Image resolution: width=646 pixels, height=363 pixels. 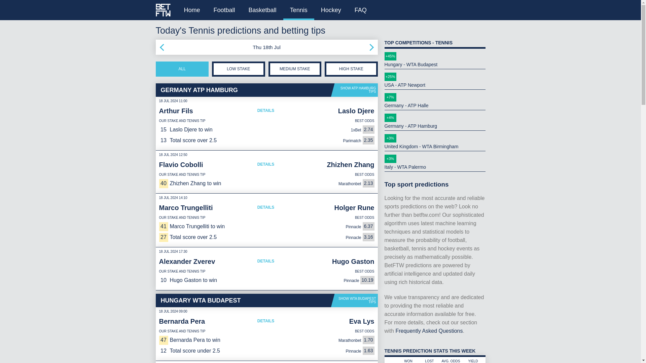 What do you see at coordinates (295, 69) in the screenshot?
I see `MEDIUM STAKE` at bounding box center [295, 69].